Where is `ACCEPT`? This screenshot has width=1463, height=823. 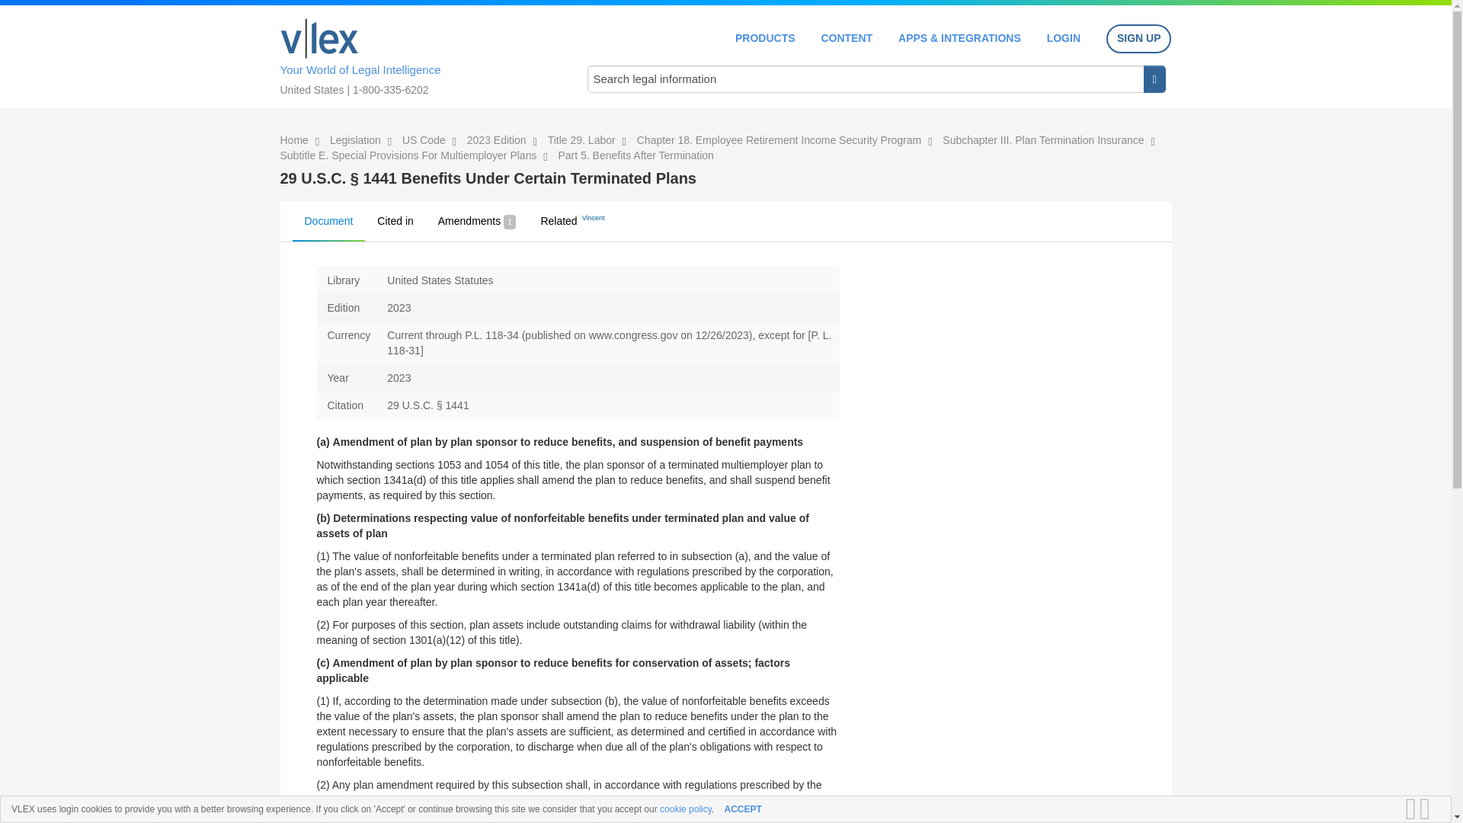 ACCEPT is located at coordinates (743, 809).